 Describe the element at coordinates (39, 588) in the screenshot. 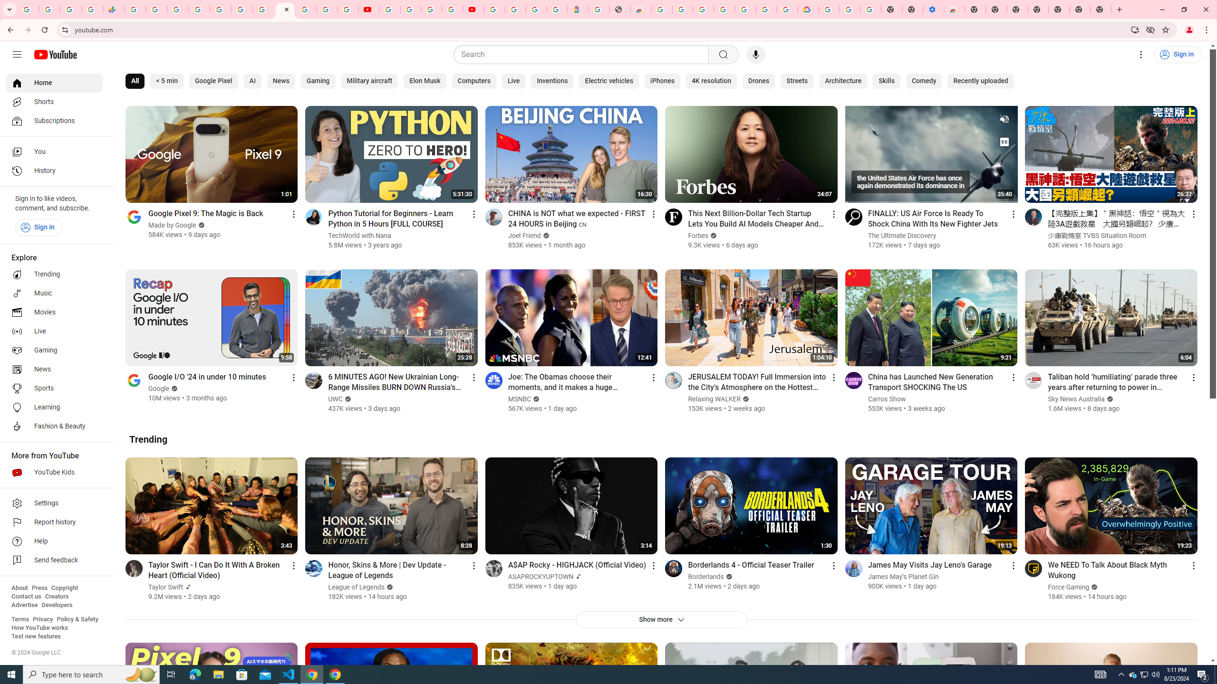

I see `Press` at that location.